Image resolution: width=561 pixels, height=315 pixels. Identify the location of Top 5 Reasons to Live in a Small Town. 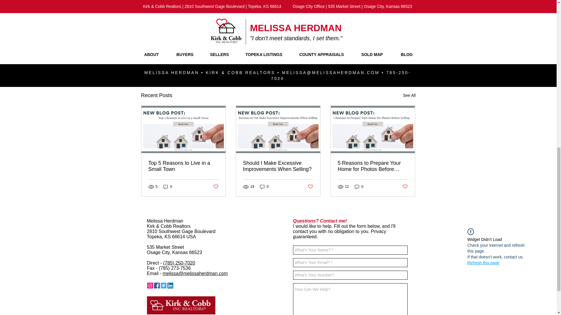
(183, 166).